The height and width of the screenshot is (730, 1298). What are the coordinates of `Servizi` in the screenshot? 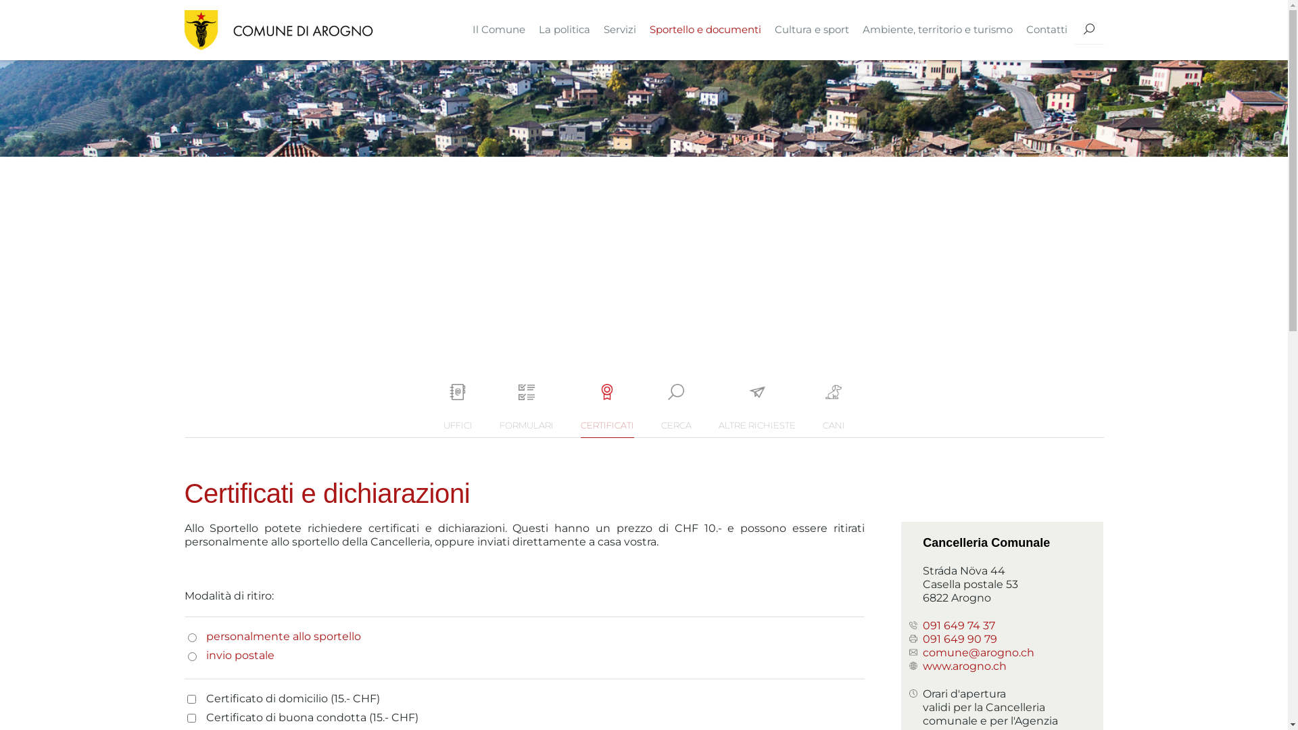 It's located at (619, 30).